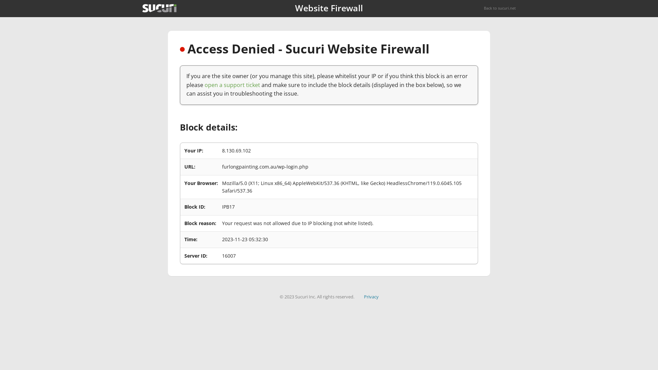  Describe the element at coordinates (232, 85) in the screenshot. I see `open a support ticket` at that location.